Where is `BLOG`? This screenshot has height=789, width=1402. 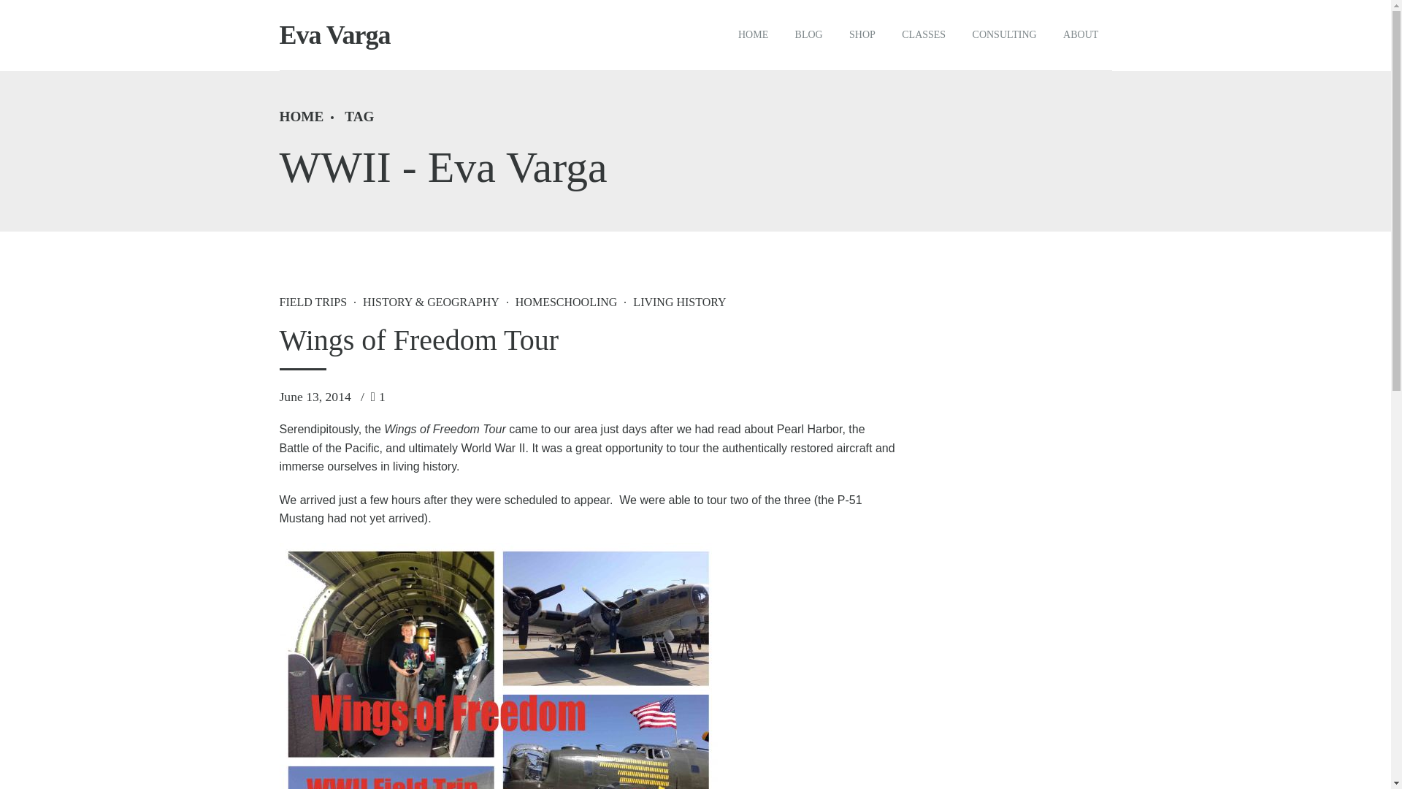 BLOG is located at coordinates (808, 35).